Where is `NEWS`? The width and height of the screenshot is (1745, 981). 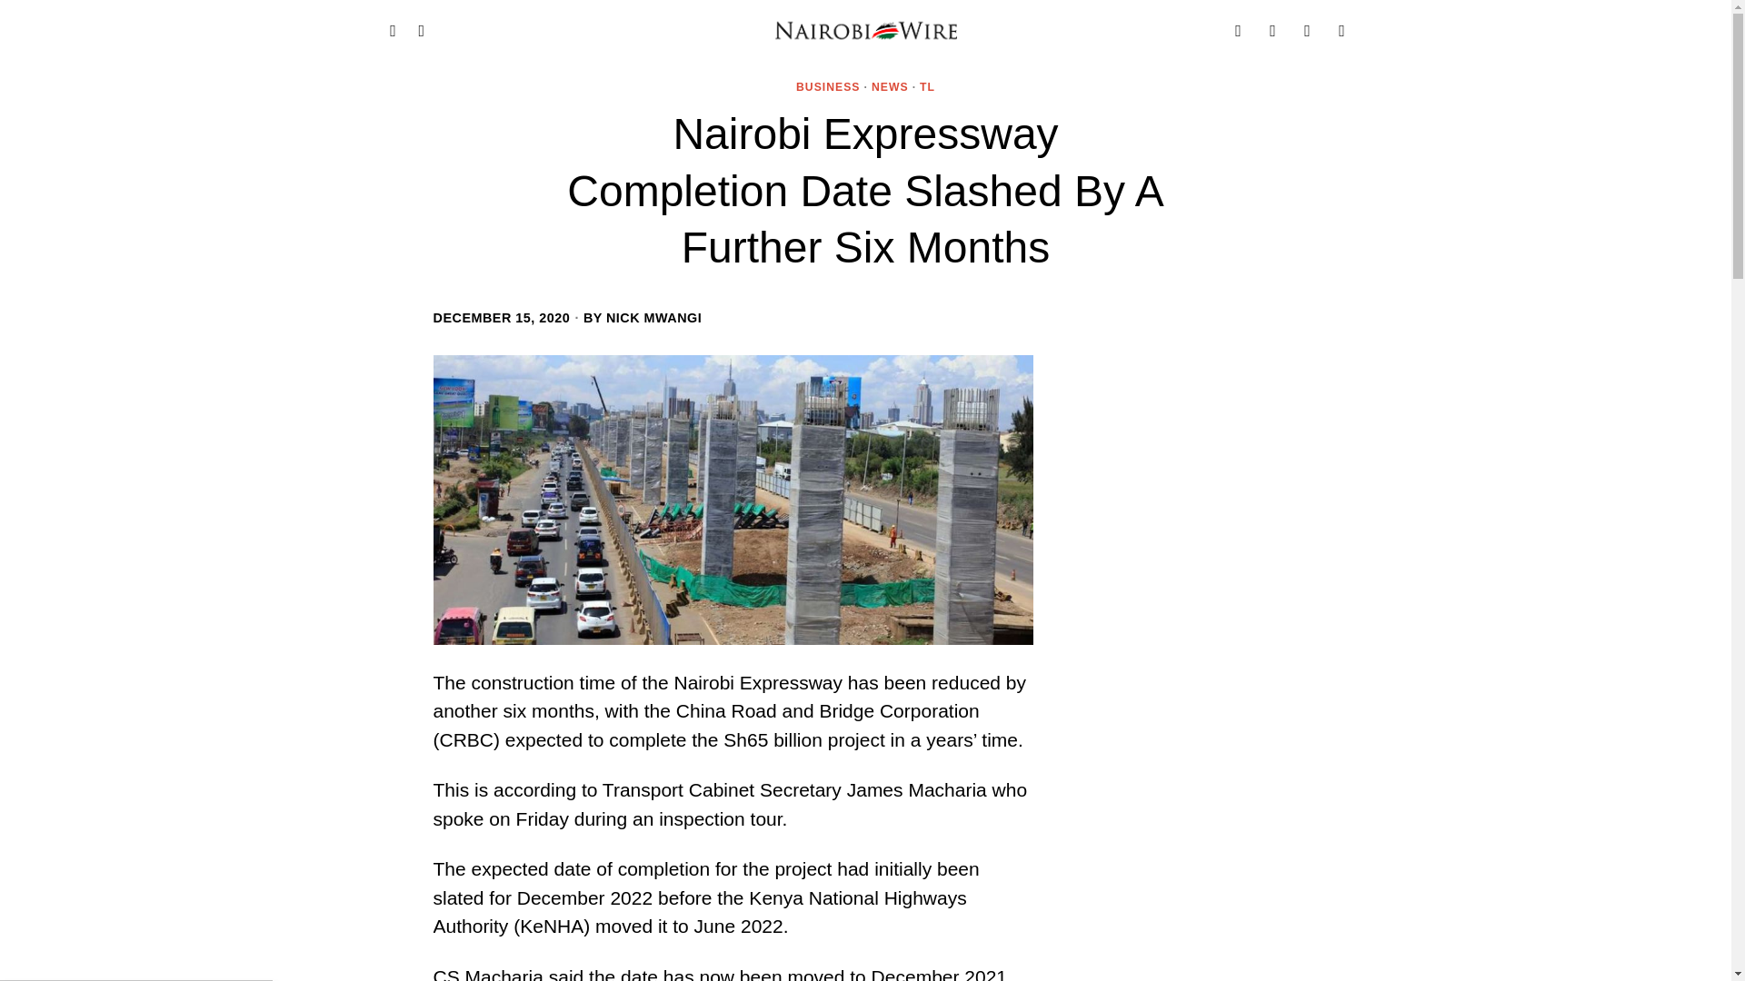
NEWS is located at coordinates (890, 87).